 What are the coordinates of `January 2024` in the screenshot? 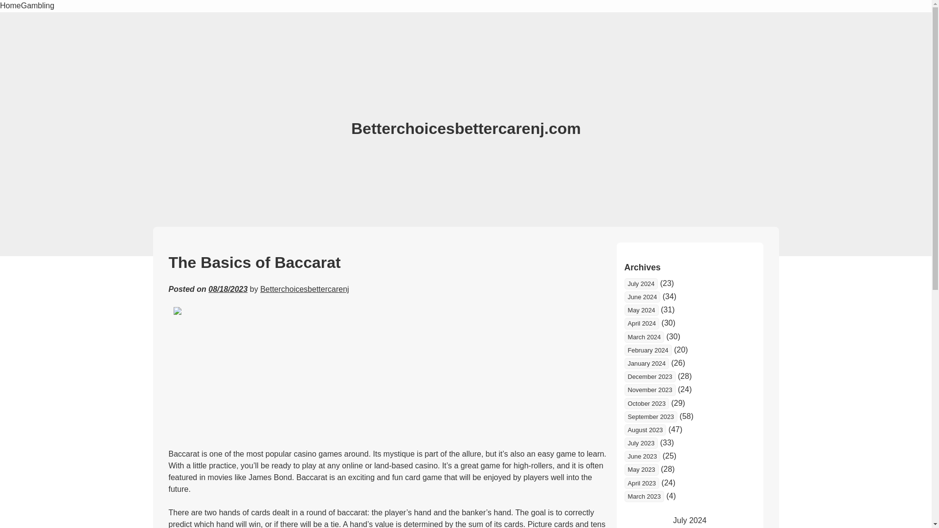 It's located at (647, 363).